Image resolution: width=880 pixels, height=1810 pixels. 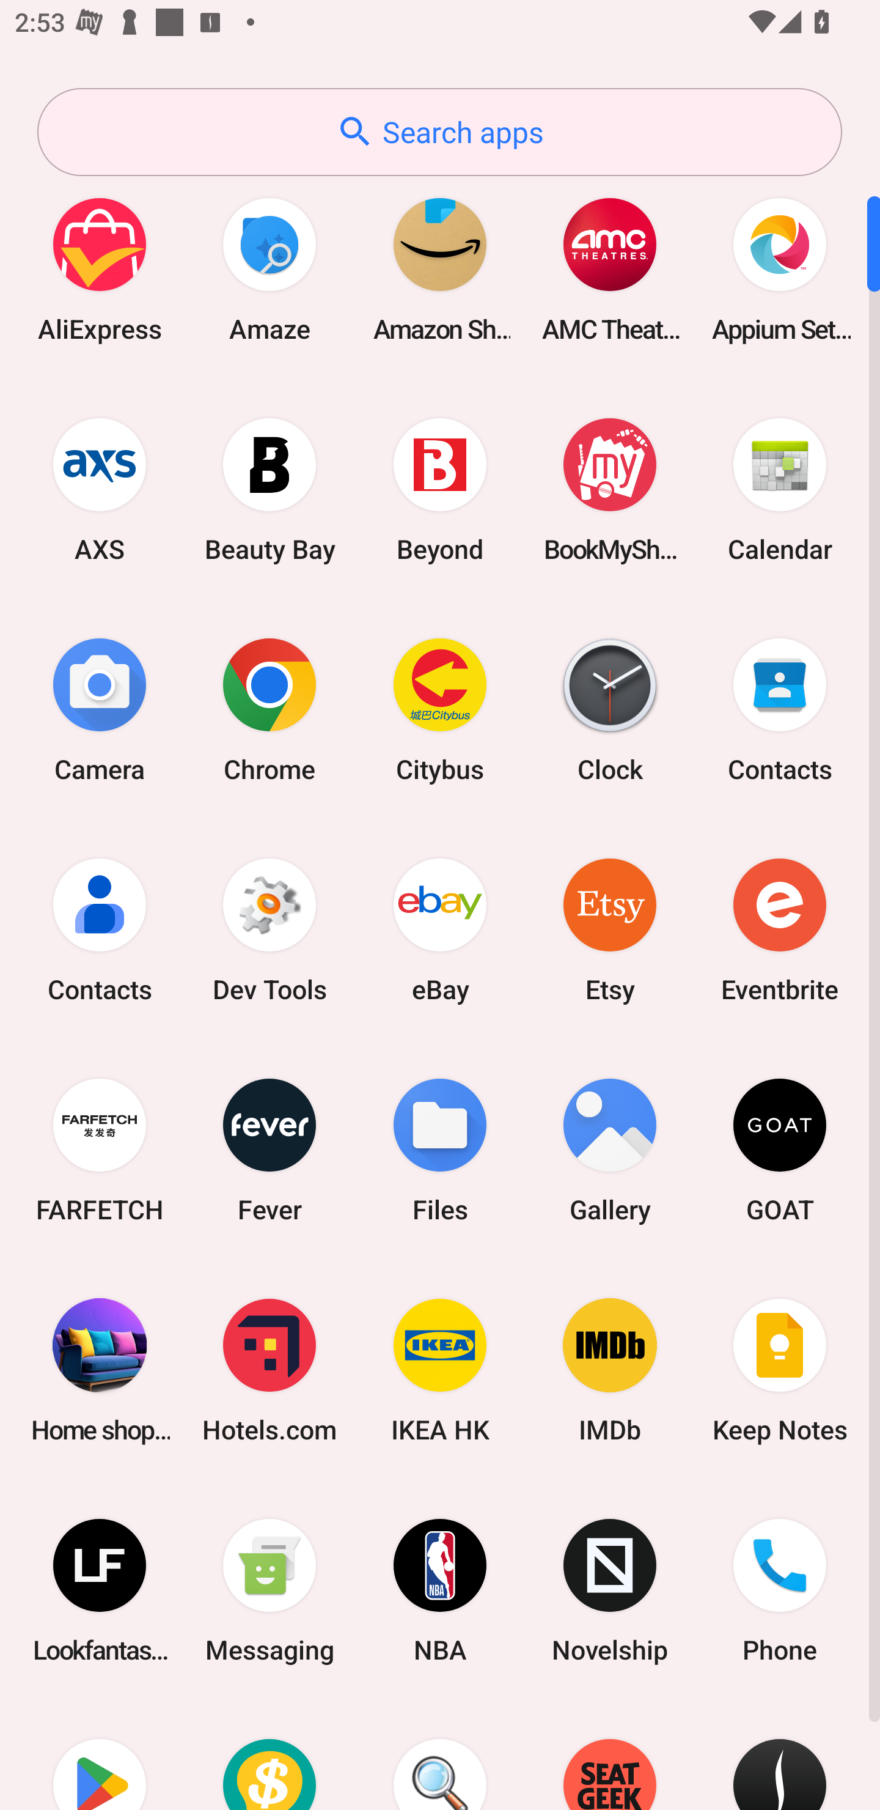 I want to click on Lookfantastic, so click(x=100, y=1591).